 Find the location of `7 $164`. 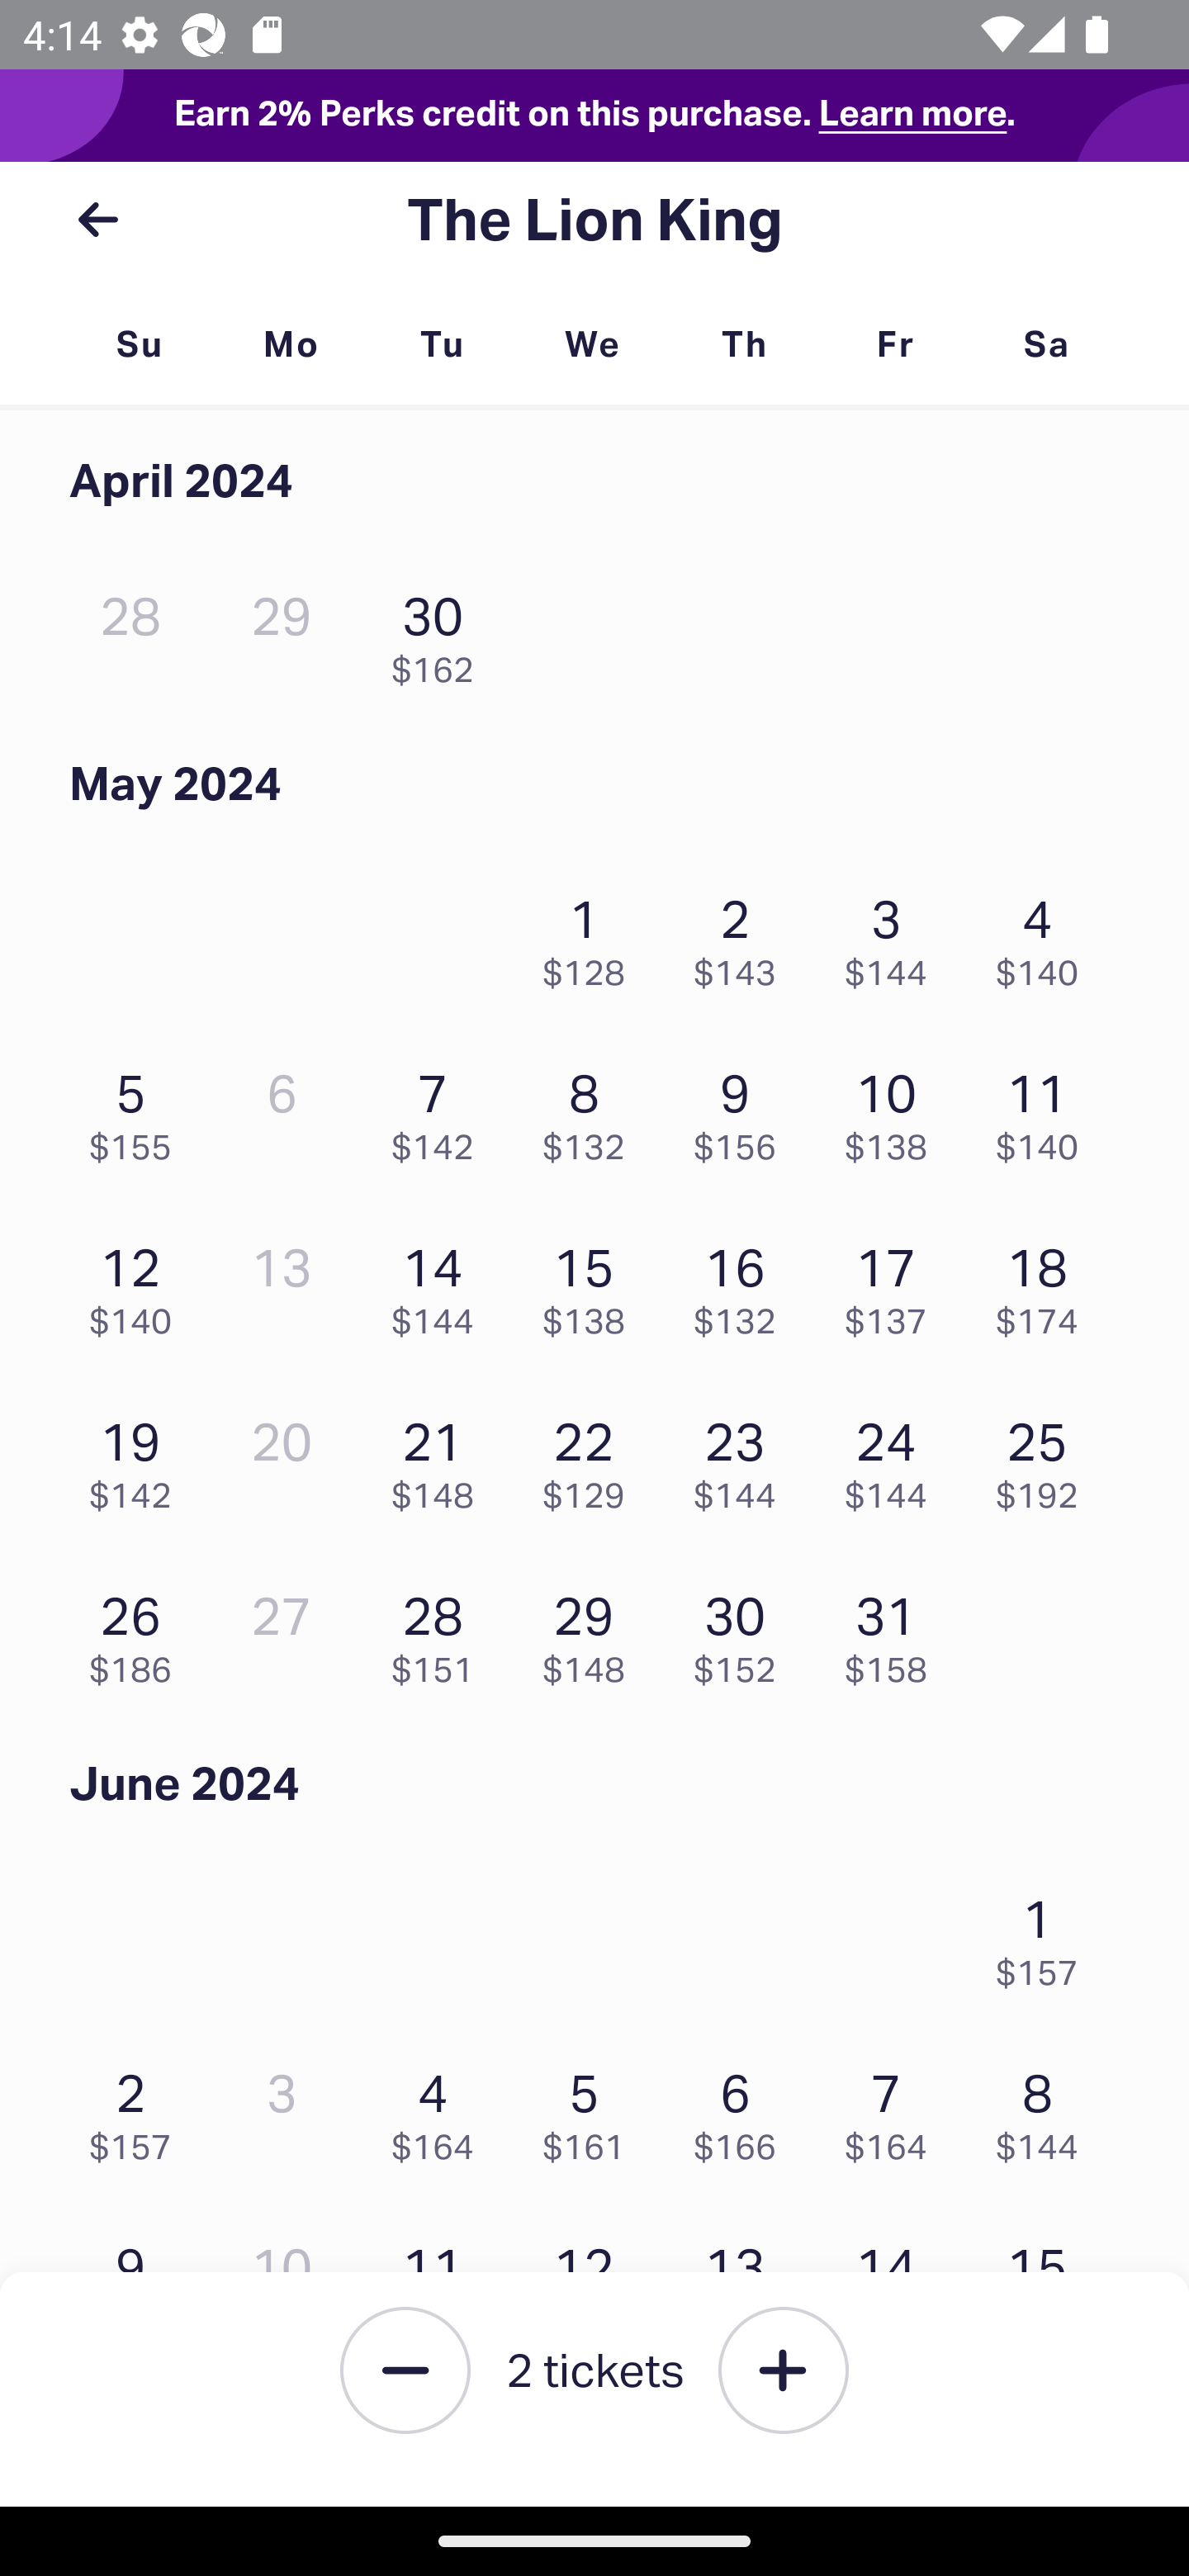

7 $164 is located at coordinates (894, 2109).